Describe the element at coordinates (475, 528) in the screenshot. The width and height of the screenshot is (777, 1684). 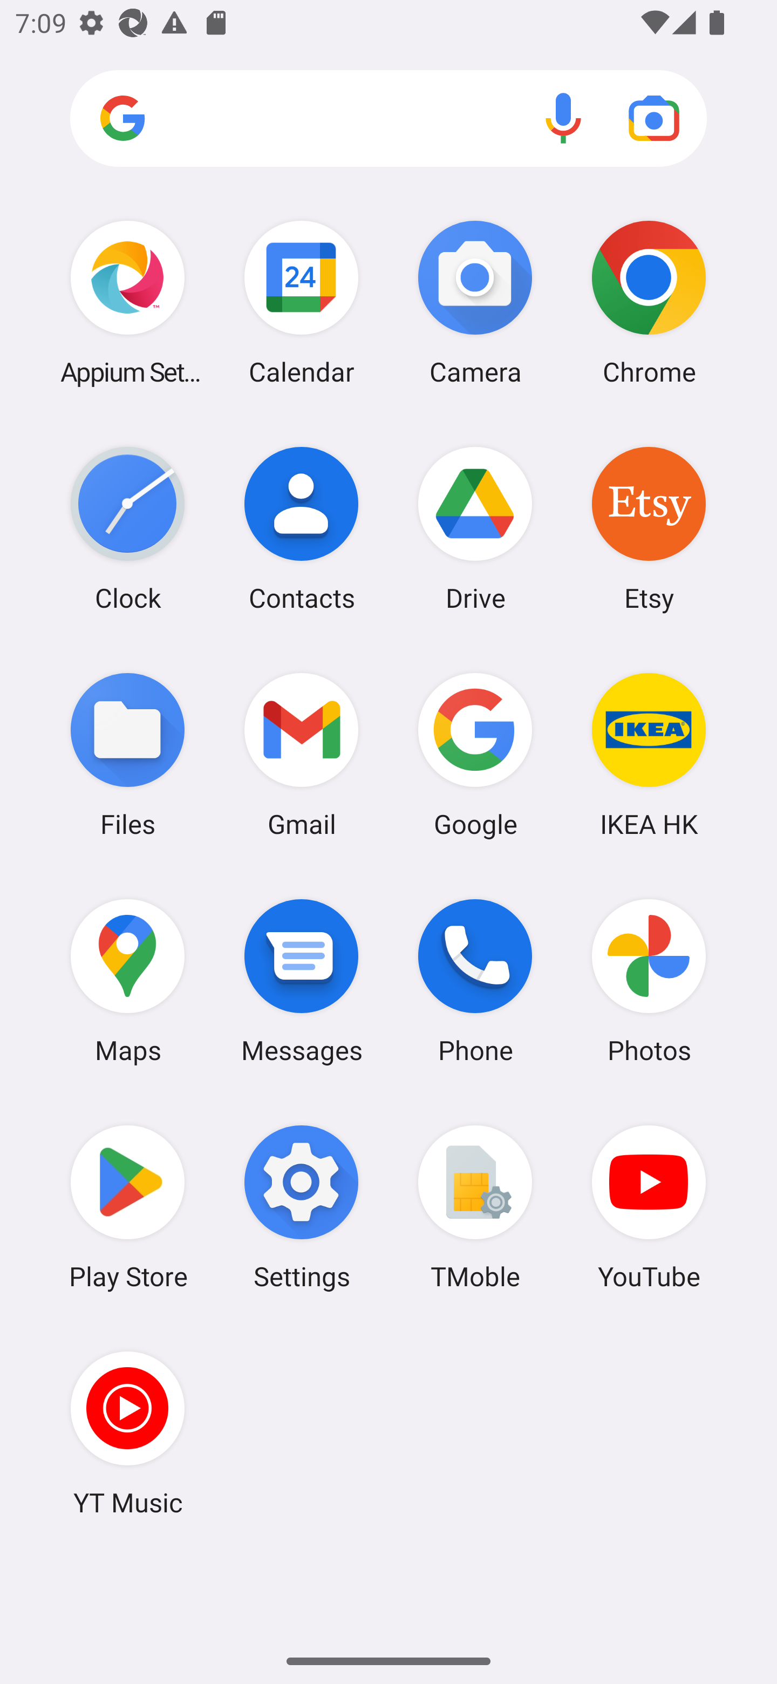
I see `Drive` at that location.